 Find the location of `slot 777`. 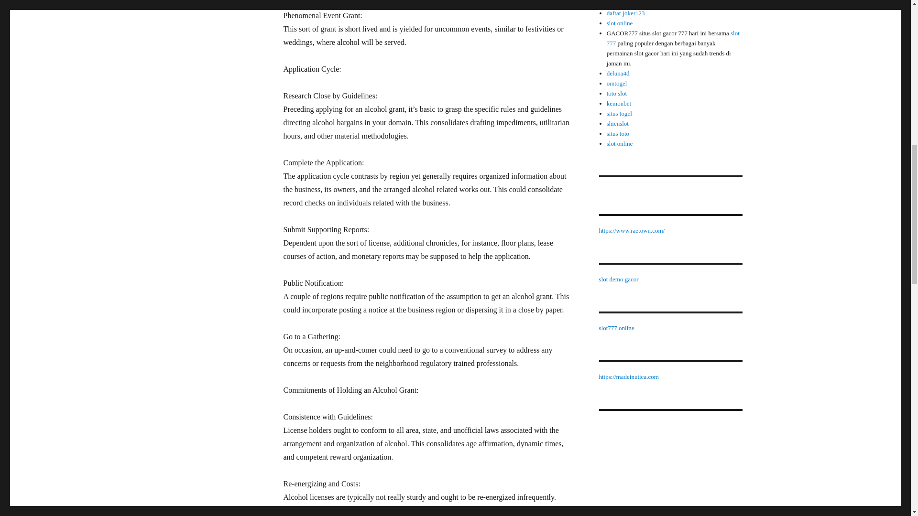

slot 777 is located at coordinates (673, 38).